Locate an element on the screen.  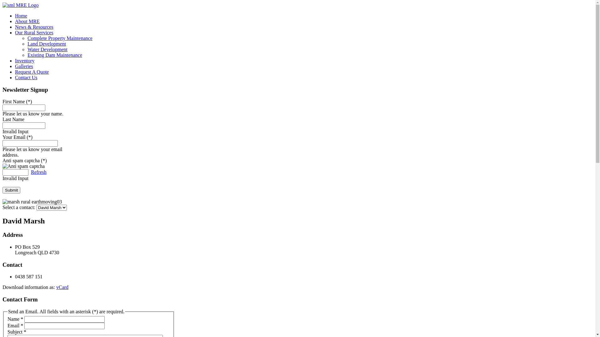
Contact Us is located at coordinates (26, 77).